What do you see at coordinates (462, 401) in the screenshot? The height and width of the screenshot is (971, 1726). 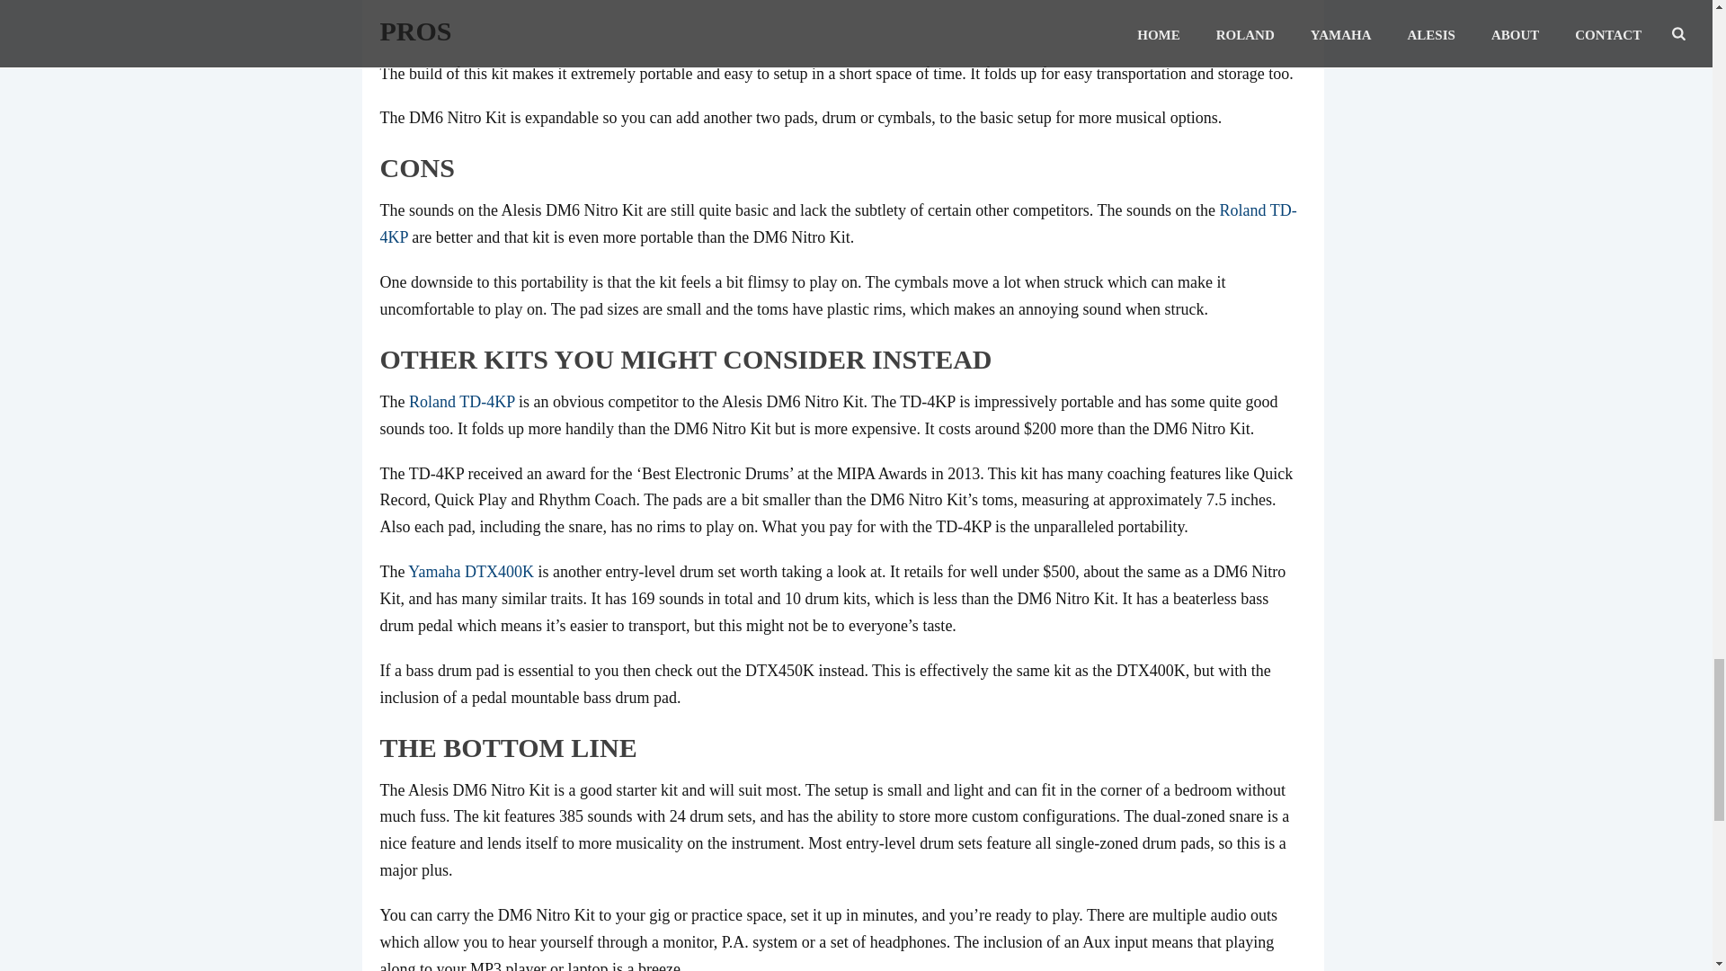 I see `Roland TD-4KP` at bounding box center [462, 401].